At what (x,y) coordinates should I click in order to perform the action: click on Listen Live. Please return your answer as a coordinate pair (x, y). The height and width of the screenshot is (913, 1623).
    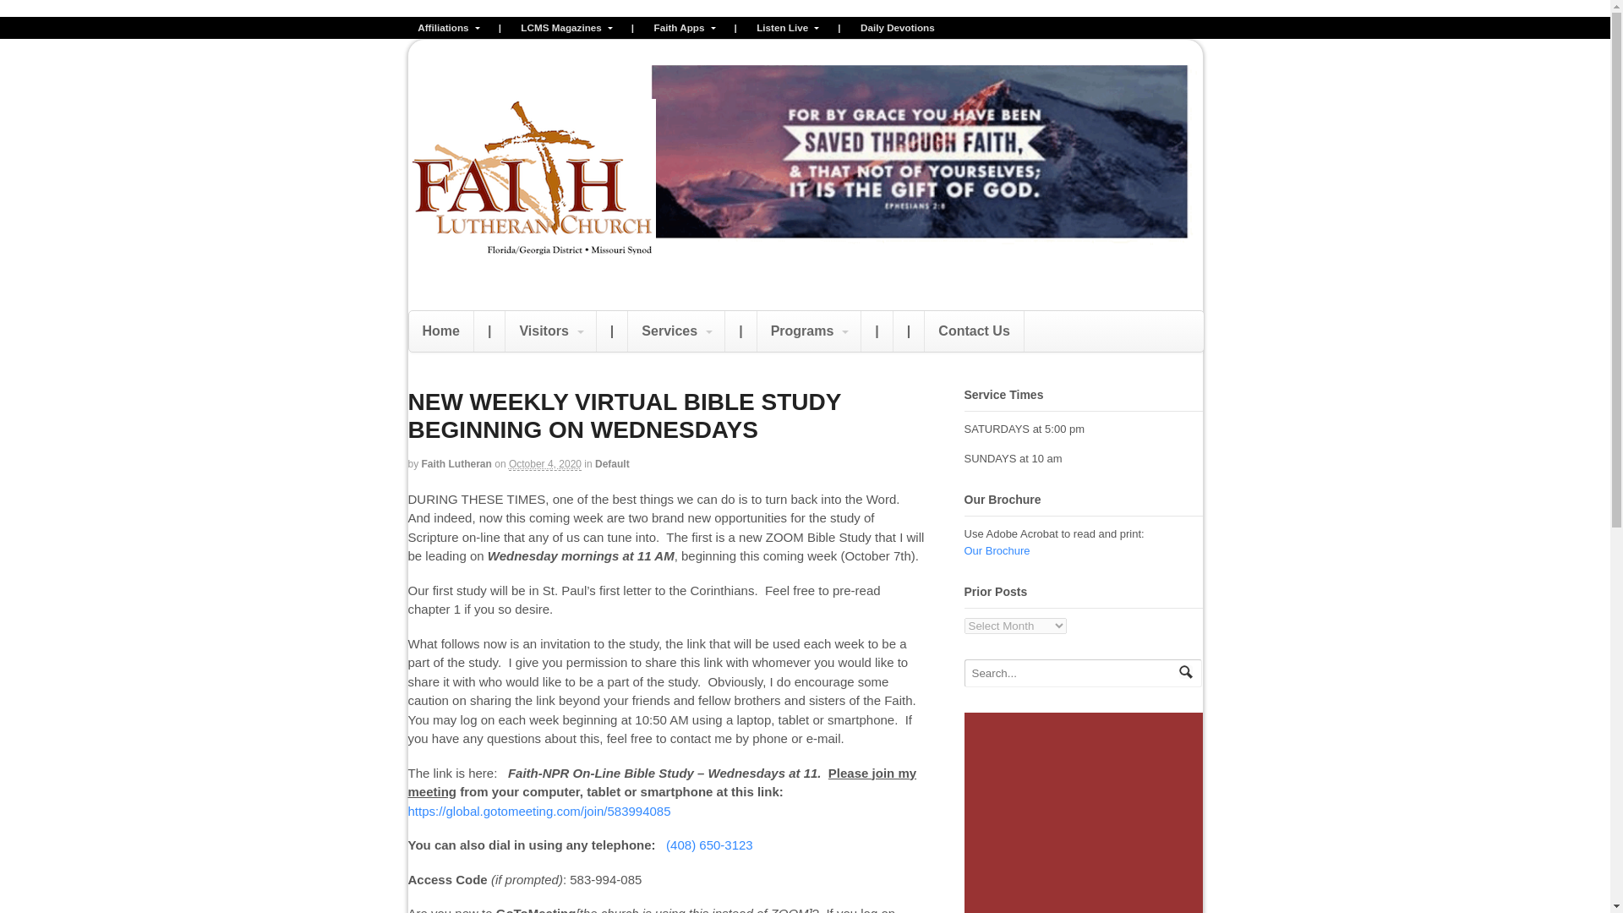
    Looking at the image, I should click on (787, 28).